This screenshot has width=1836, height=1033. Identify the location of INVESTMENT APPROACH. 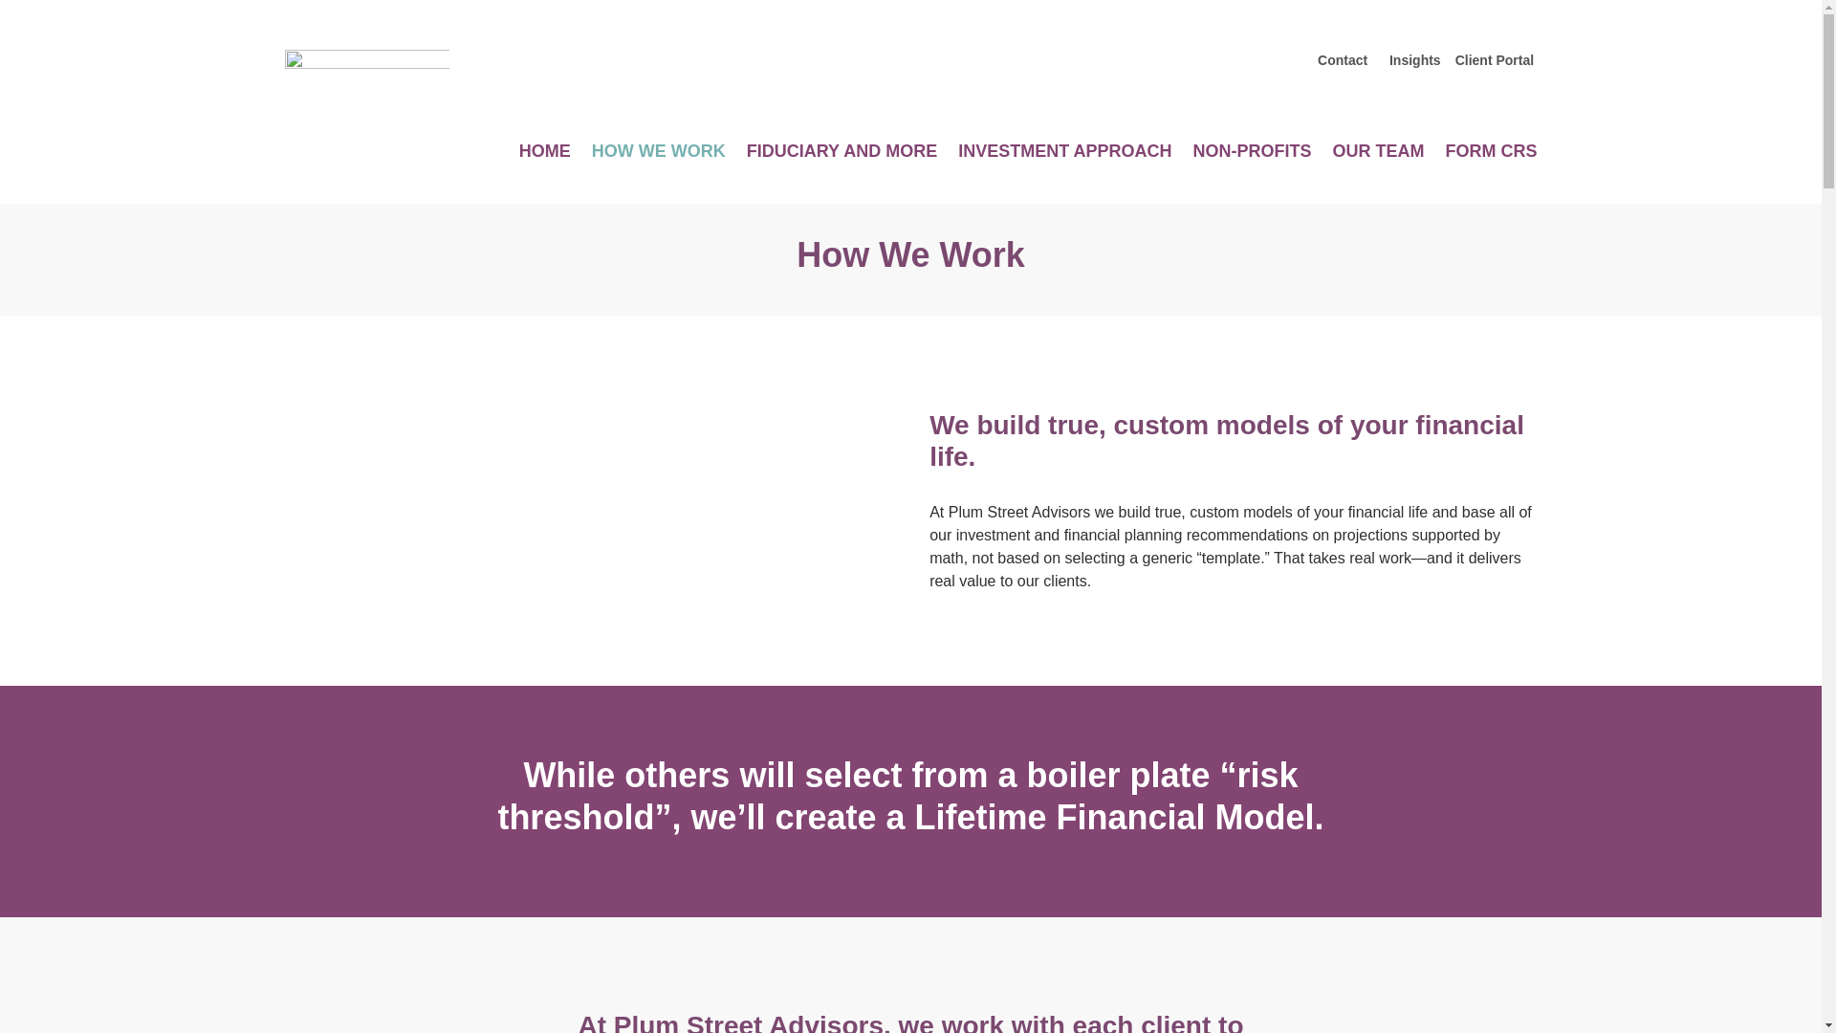
(1064, 155).